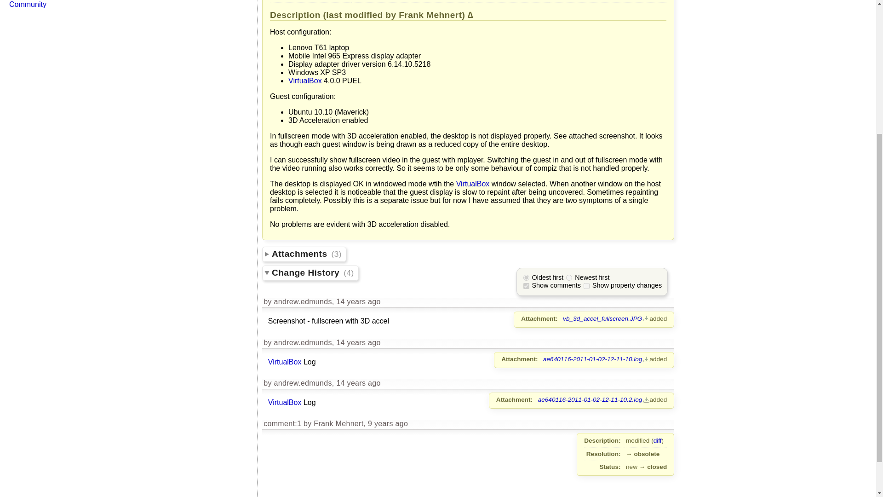 This screenshot has width=883, height=497. What do you see at coordinates (473, 184) in the screenshot?
I see `VirtualBox` at bounding box center [473, 184].